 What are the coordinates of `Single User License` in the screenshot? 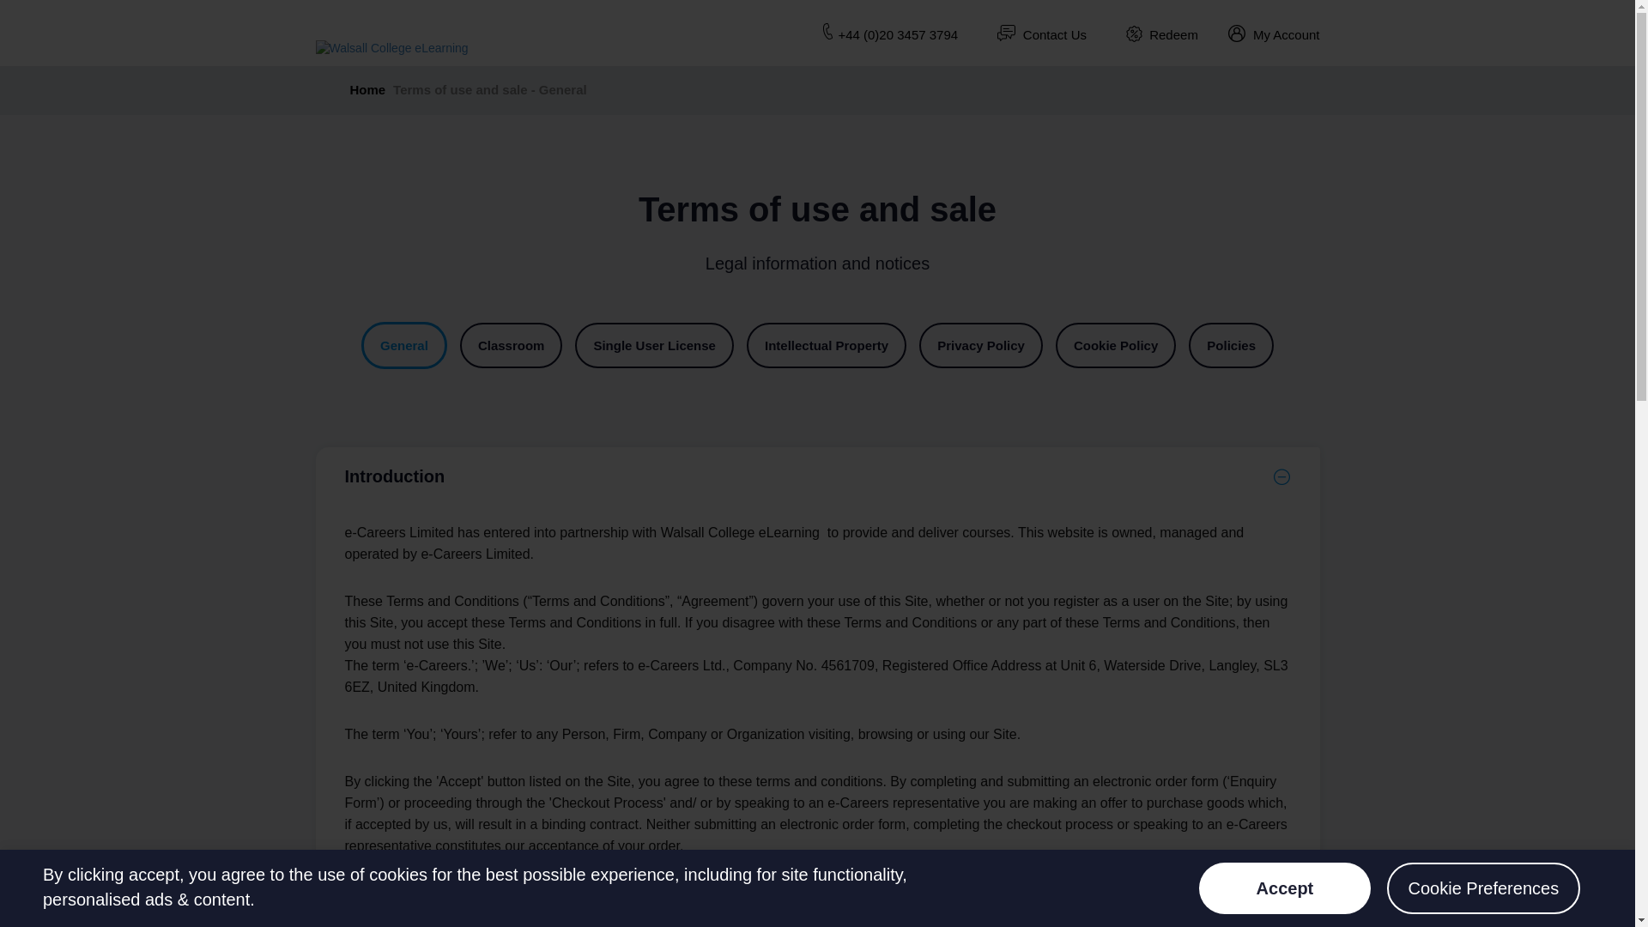 It's located at (654, 345).